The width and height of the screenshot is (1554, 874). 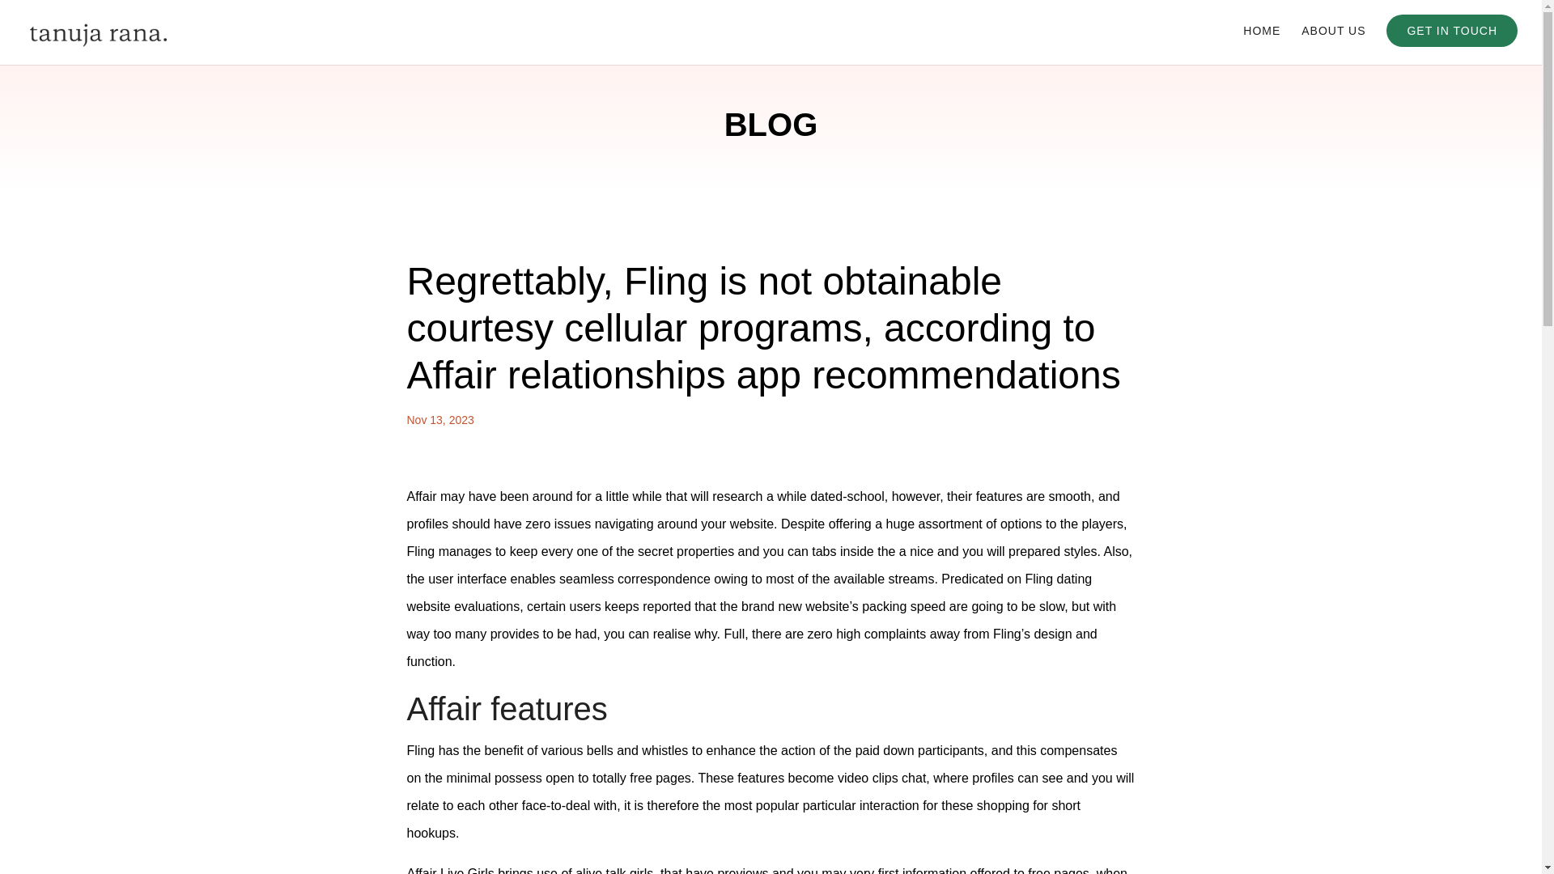 What do you see at coordinates (1262, 44) in the screenshot?
I see `HOME` at bounding box center [1262, 44].